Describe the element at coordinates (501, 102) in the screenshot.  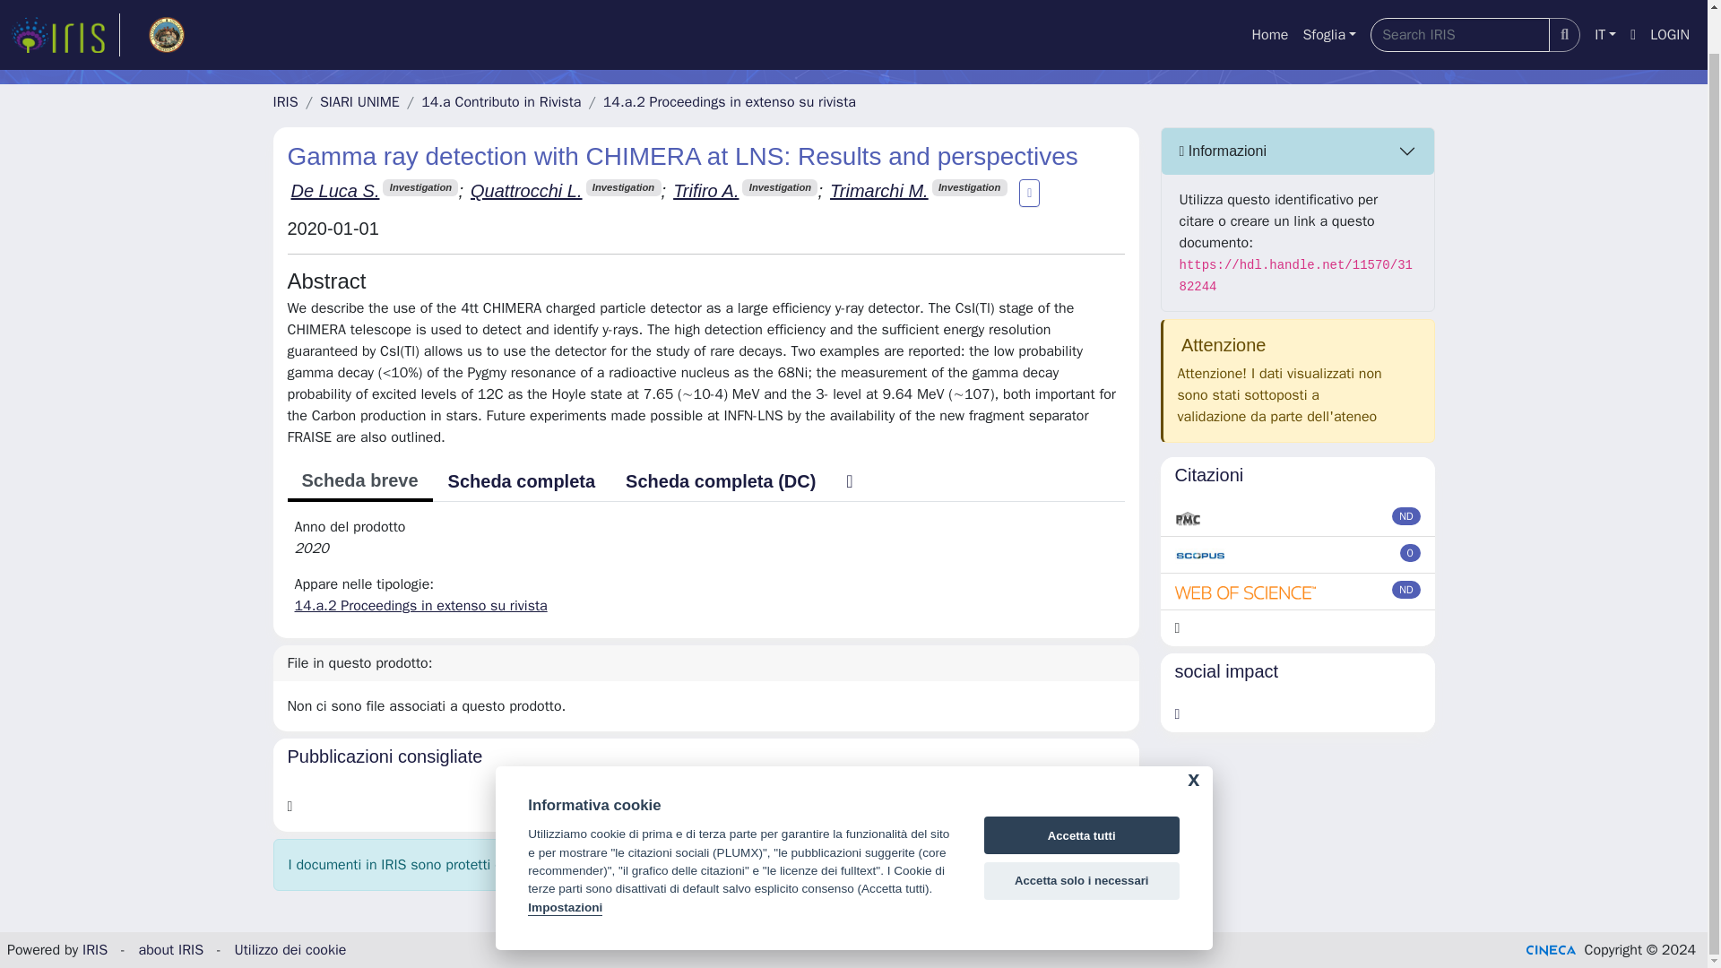
I see `14.a Contributo in Rivista` at that location.